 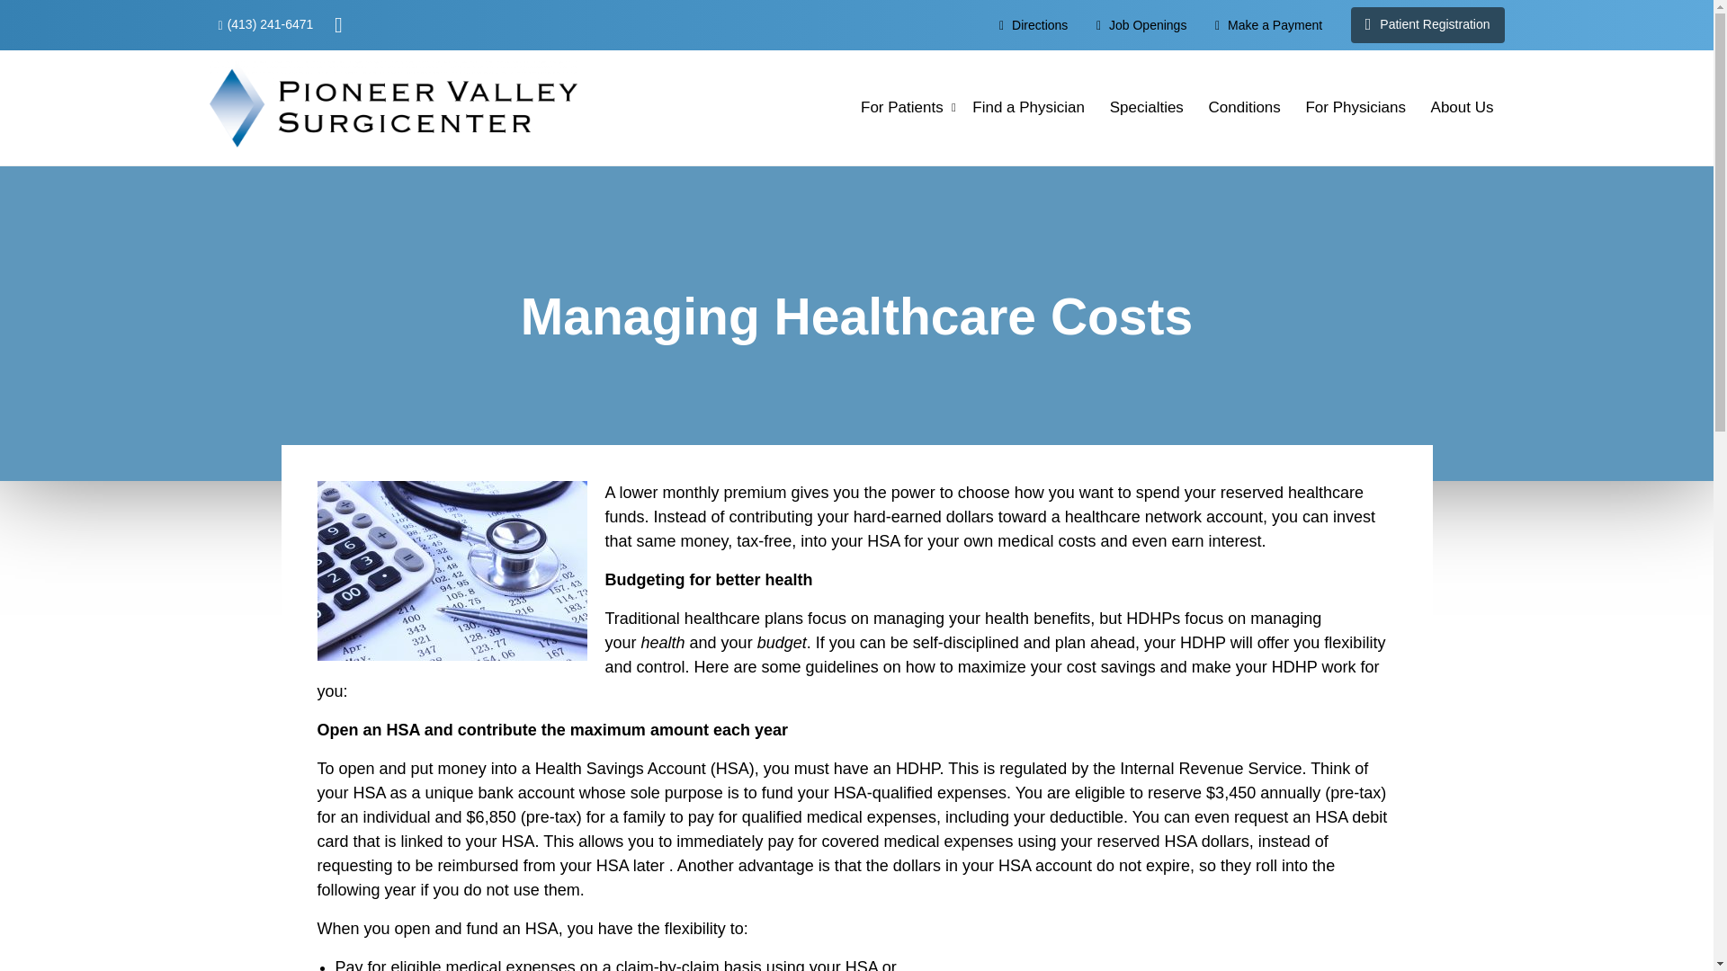 I want to click on For Patients, so click(x=901, y=108).